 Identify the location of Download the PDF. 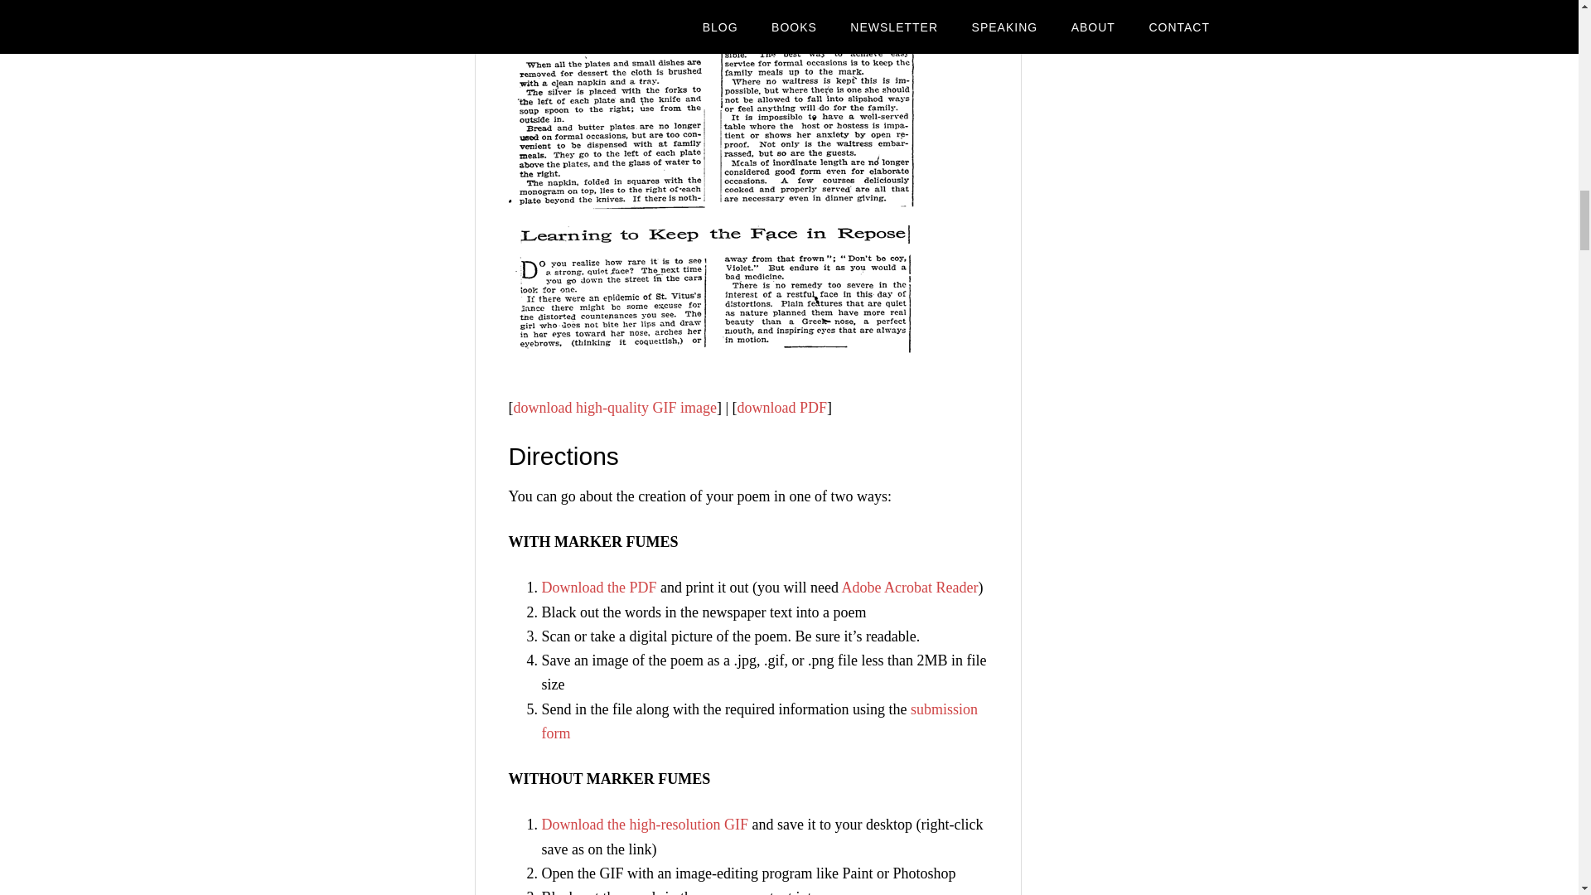
(599, 587).